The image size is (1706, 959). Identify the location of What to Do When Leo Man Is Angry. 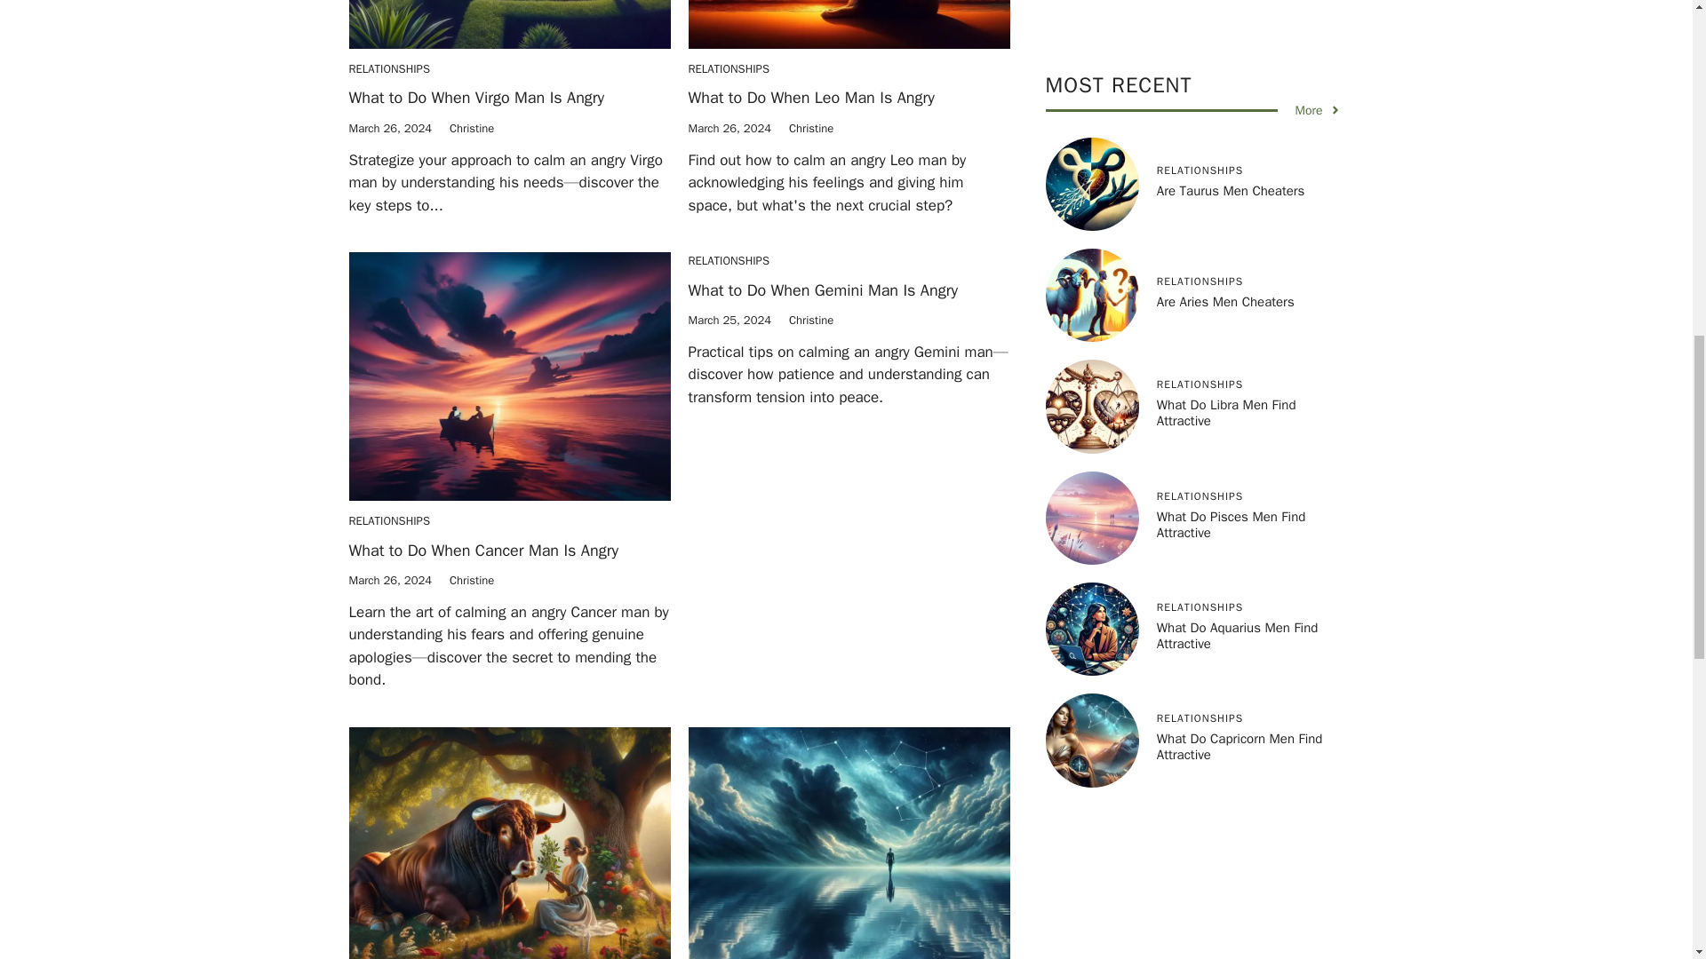
(810, 98).